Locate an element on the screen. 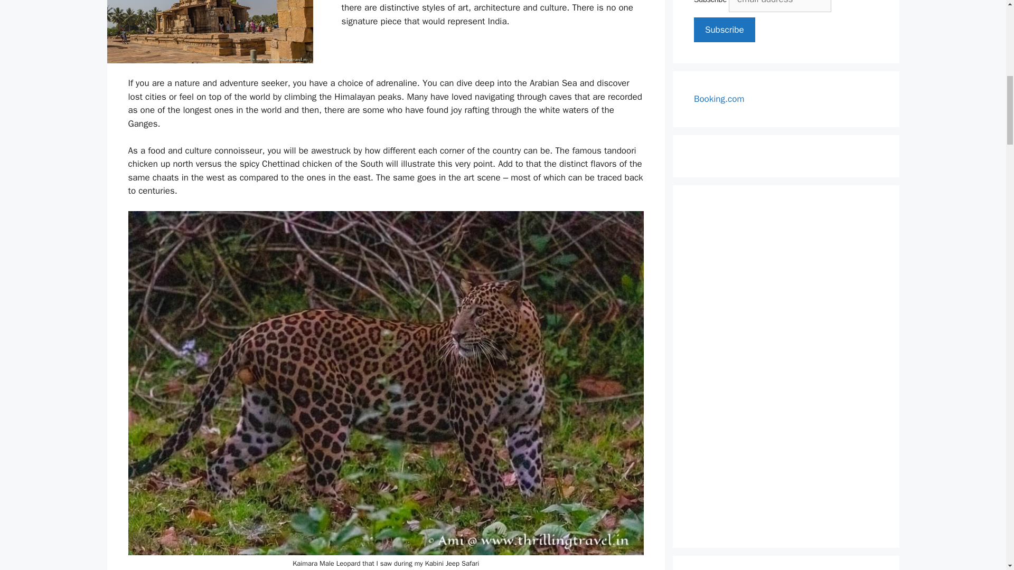 The width and height of the screenshot is (1014, 570). Subscribe is located at coordinates (725, 30).